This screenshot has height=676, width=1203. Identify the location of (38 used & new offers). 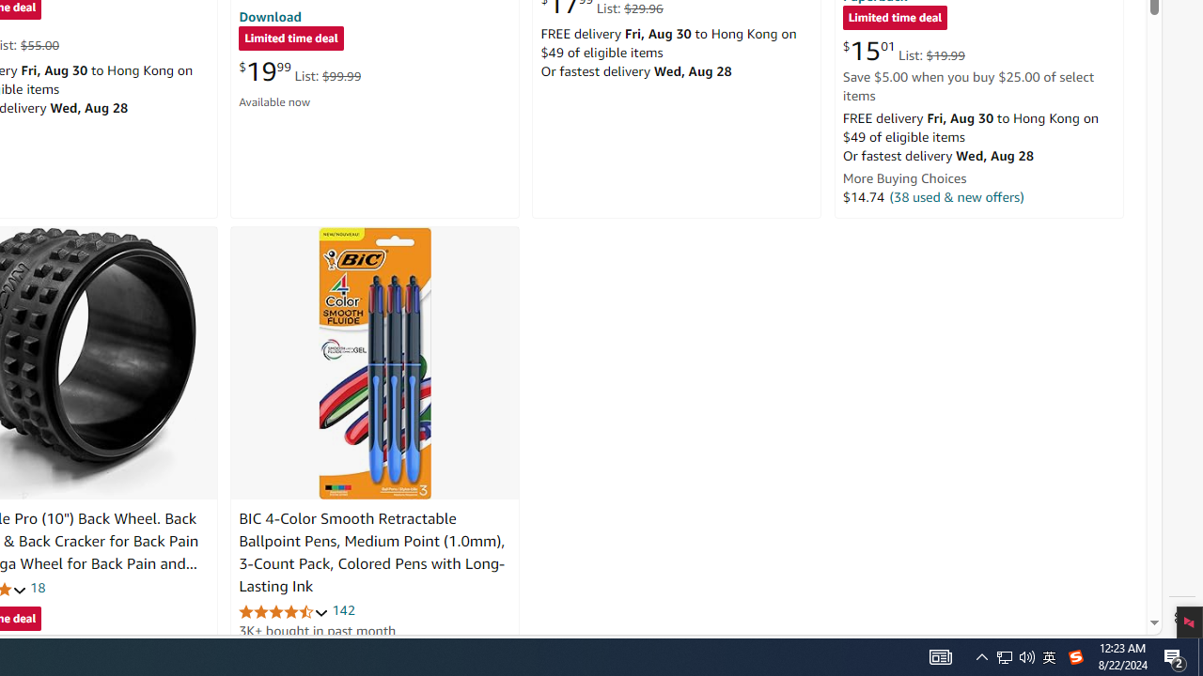
(957, 196).